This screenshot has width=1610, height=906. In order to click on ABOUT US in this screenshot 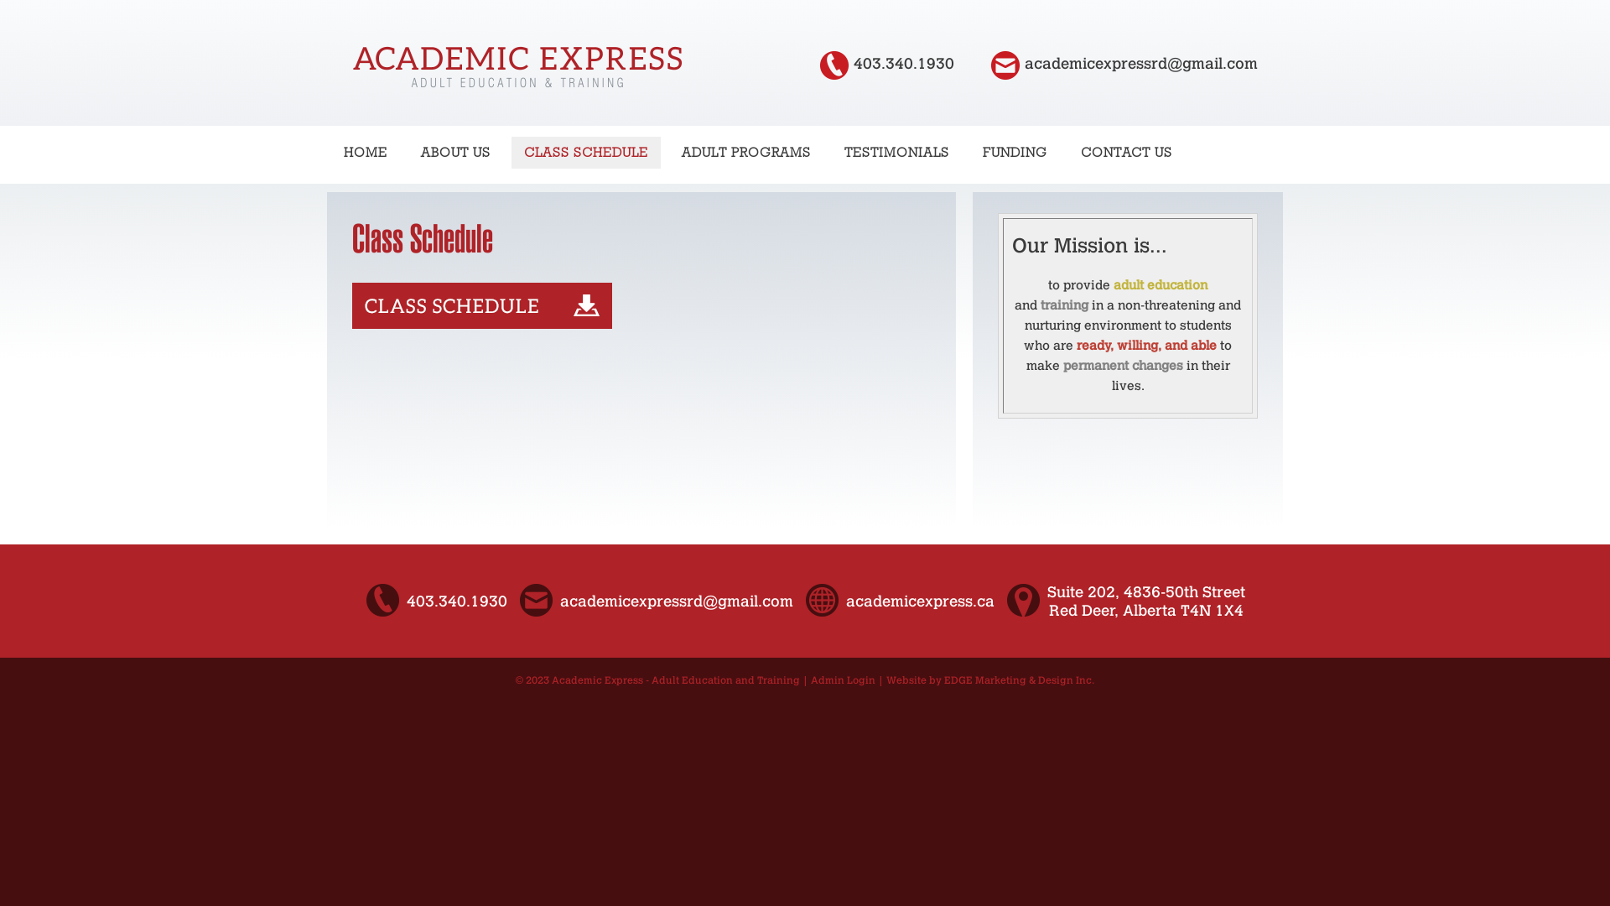, I will do `click(456, 153)`.